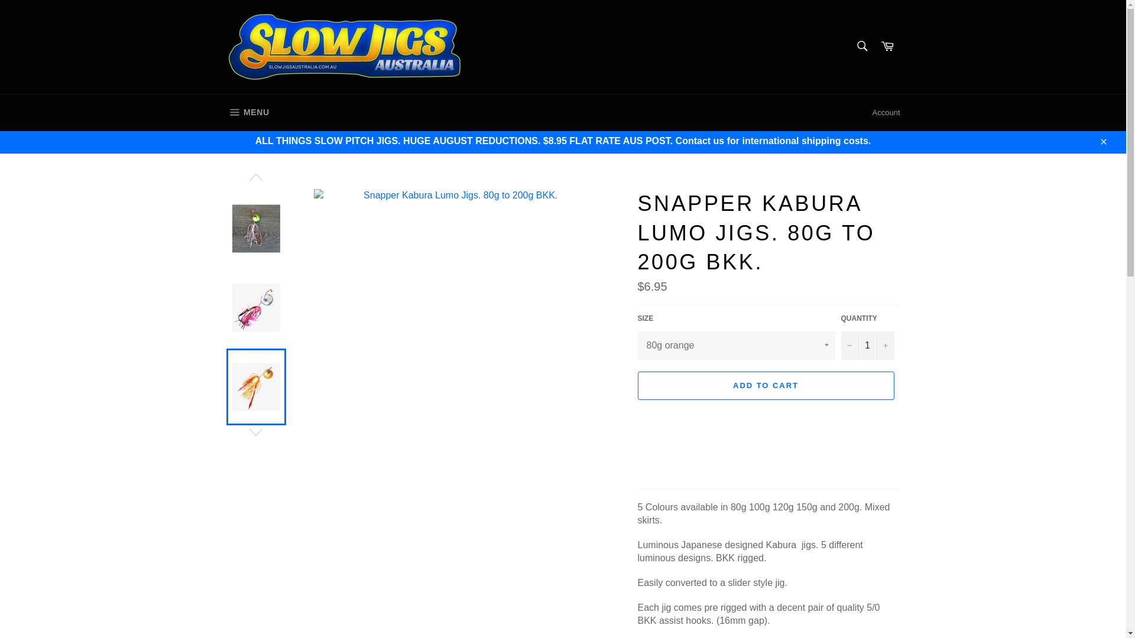 The image size is (1135, 638). What do you see at coordinates (867, 345) in the screenshot?
I see `Search` at bounding box center [867, 345].